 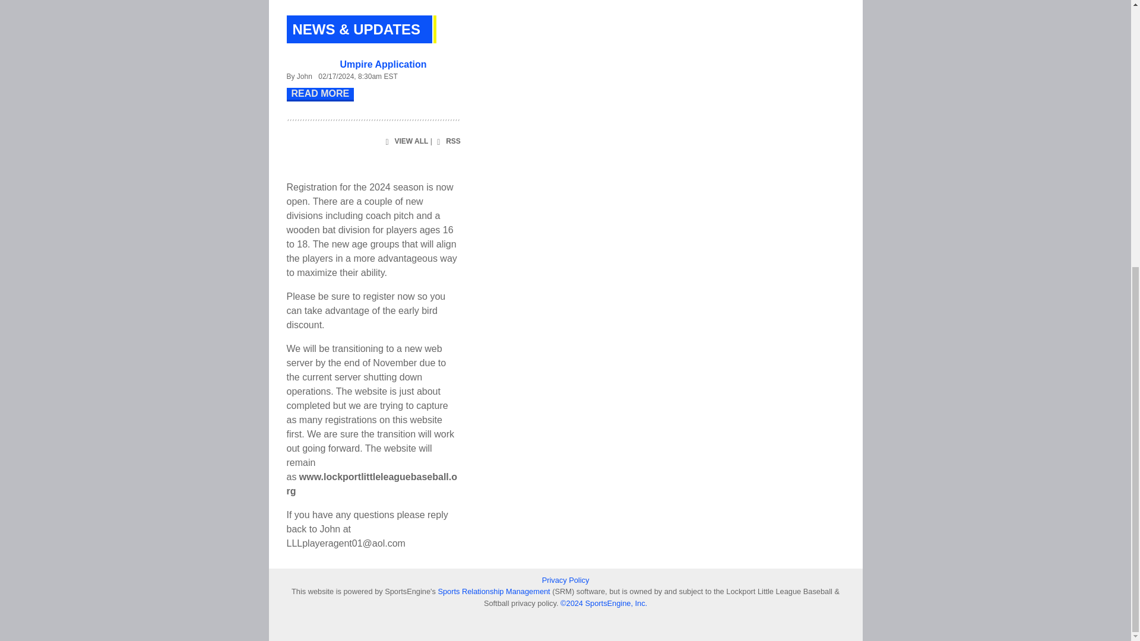 I want to click on Subscribe to RSS Feed, so click(x=447, y=141).